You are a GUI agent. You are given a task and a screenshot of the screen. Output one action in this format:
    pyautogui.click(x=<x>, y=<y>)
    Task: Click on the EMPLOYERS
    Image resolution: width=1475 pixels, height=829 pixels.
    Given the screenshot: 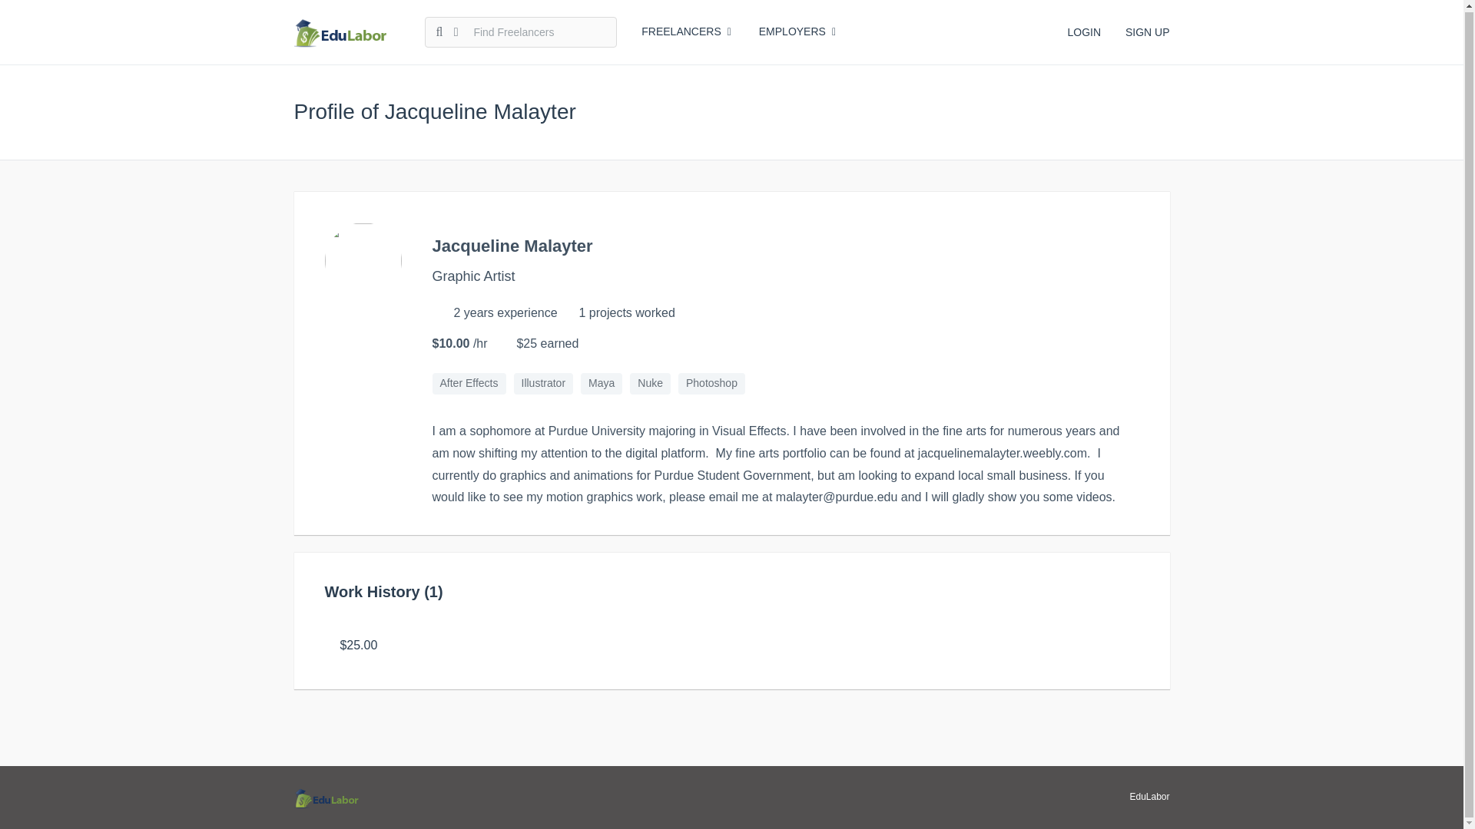 What is the action you would take?
    pyautogui.click(x=797, y=31)
    